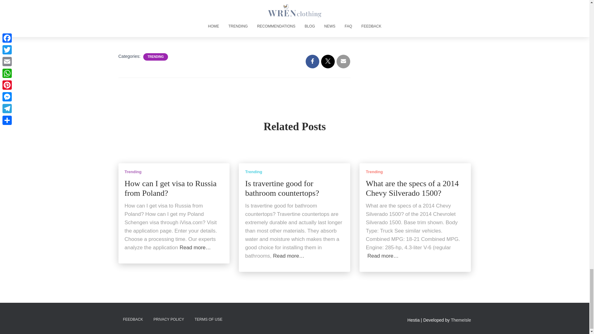  Describe the element at coordinates (159, 28) in the screenshot. I see `WhatsApp` at that location.